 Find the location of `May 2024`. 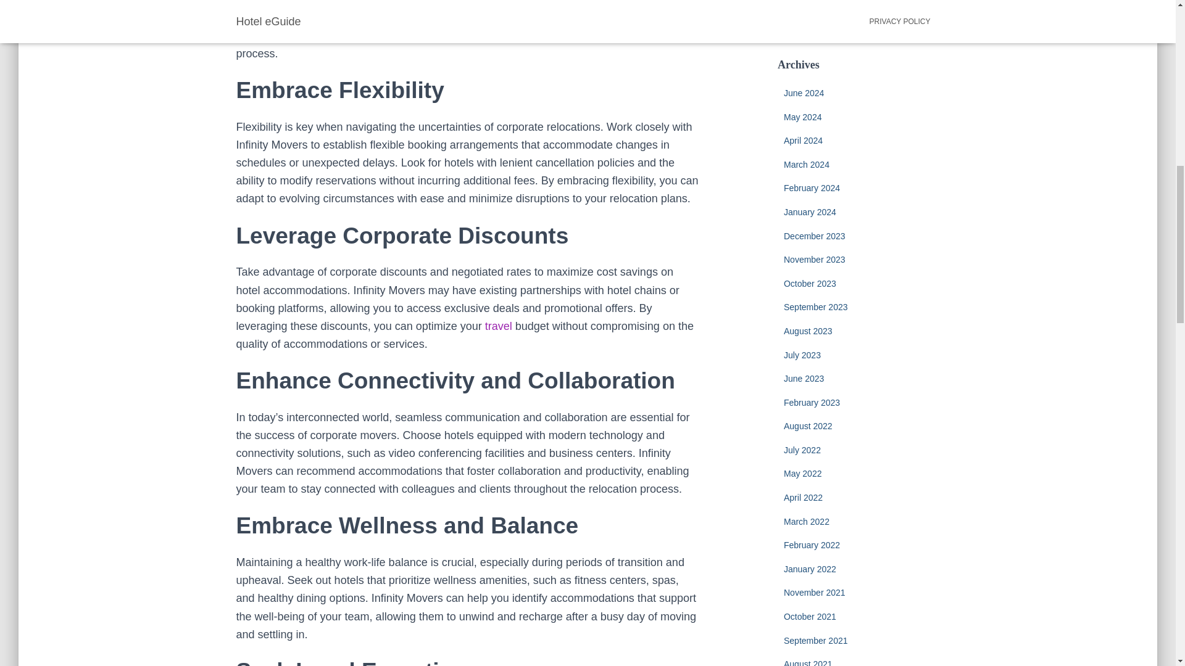

May 2024 is located at coordinates (802, 117).